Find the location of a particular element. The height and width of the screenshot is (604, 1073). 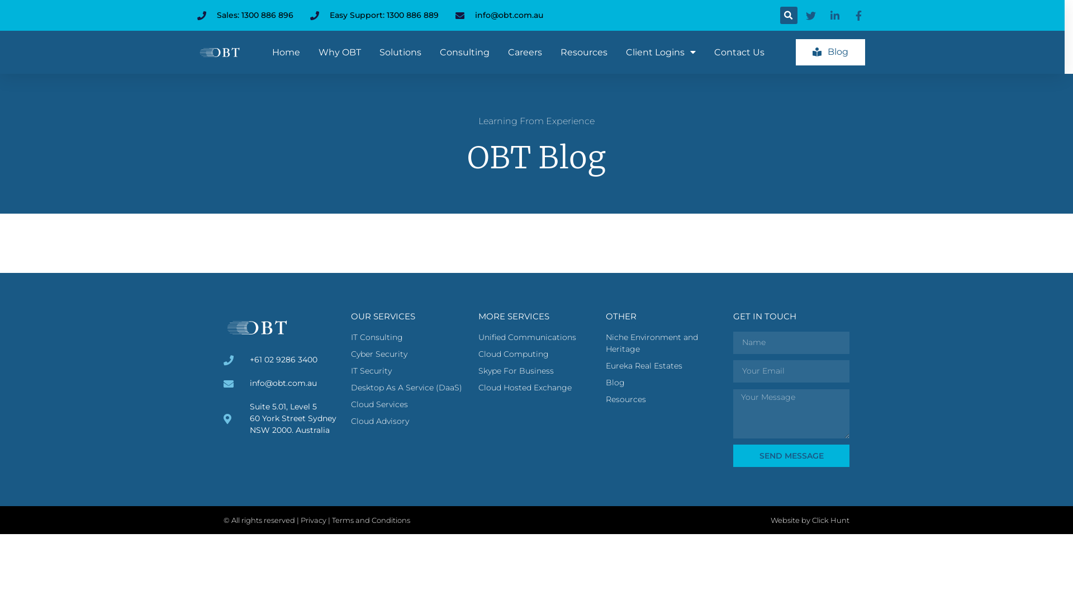

IT Security is located at coordinates (409, 371).